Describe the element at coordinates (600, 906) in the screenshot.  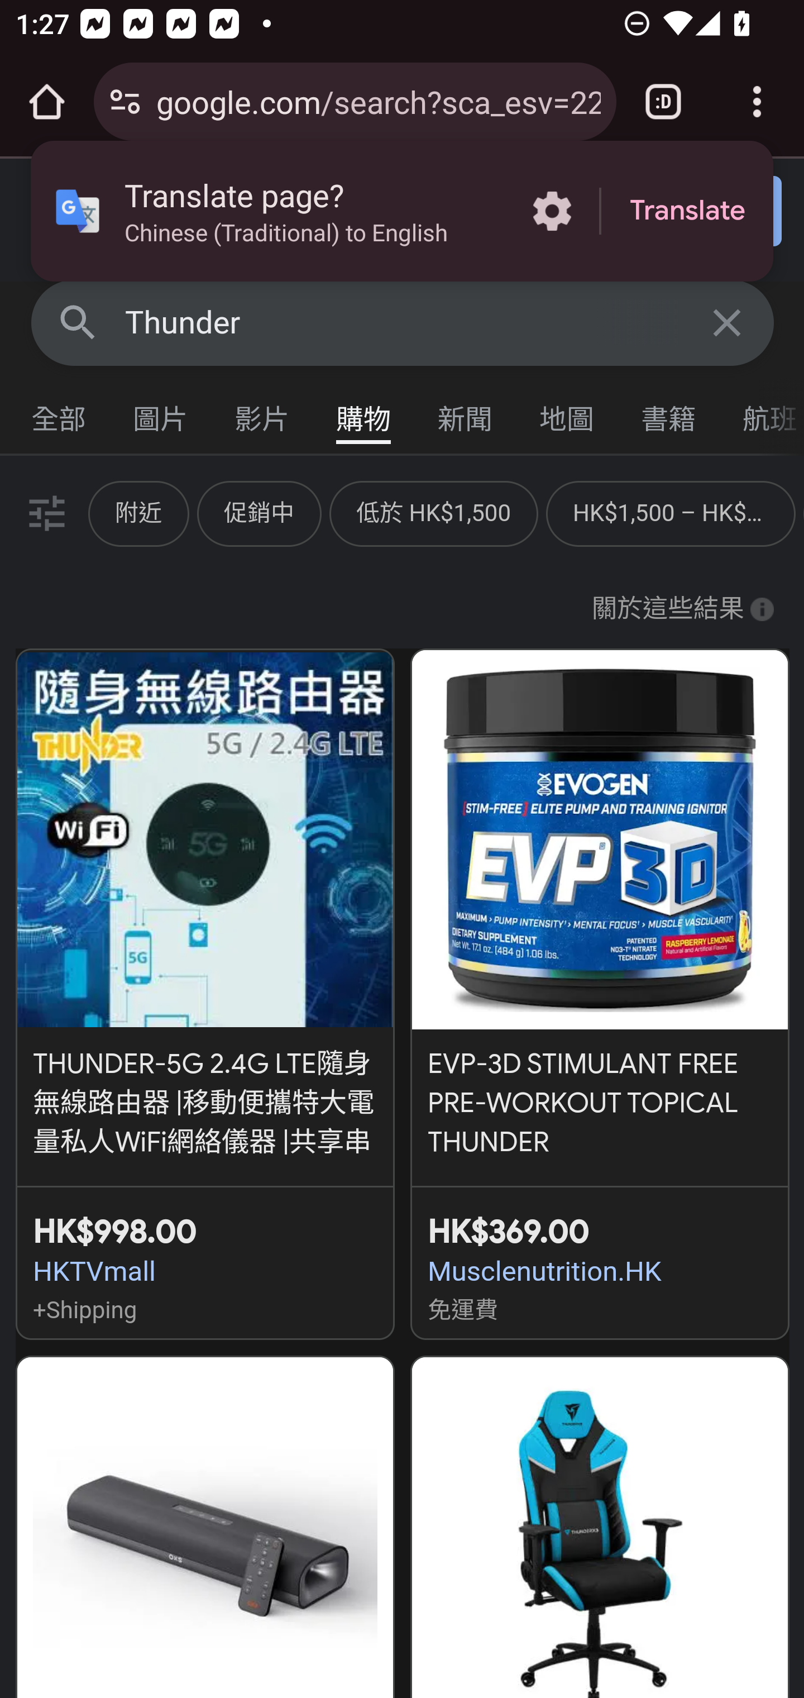
I see `EVP-3D STIMULANT FREE PRE-WORKOUT TOPICAL THUNDER` at that location.